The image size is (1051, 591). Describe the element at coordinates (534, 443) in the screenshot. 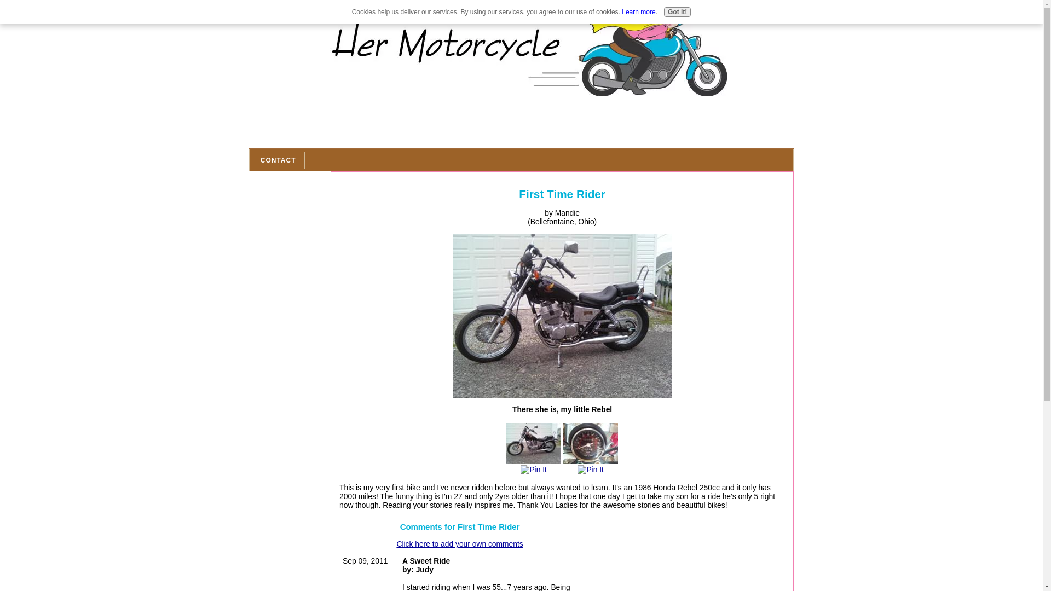

I see `There she is, my little Rebel` at that location.